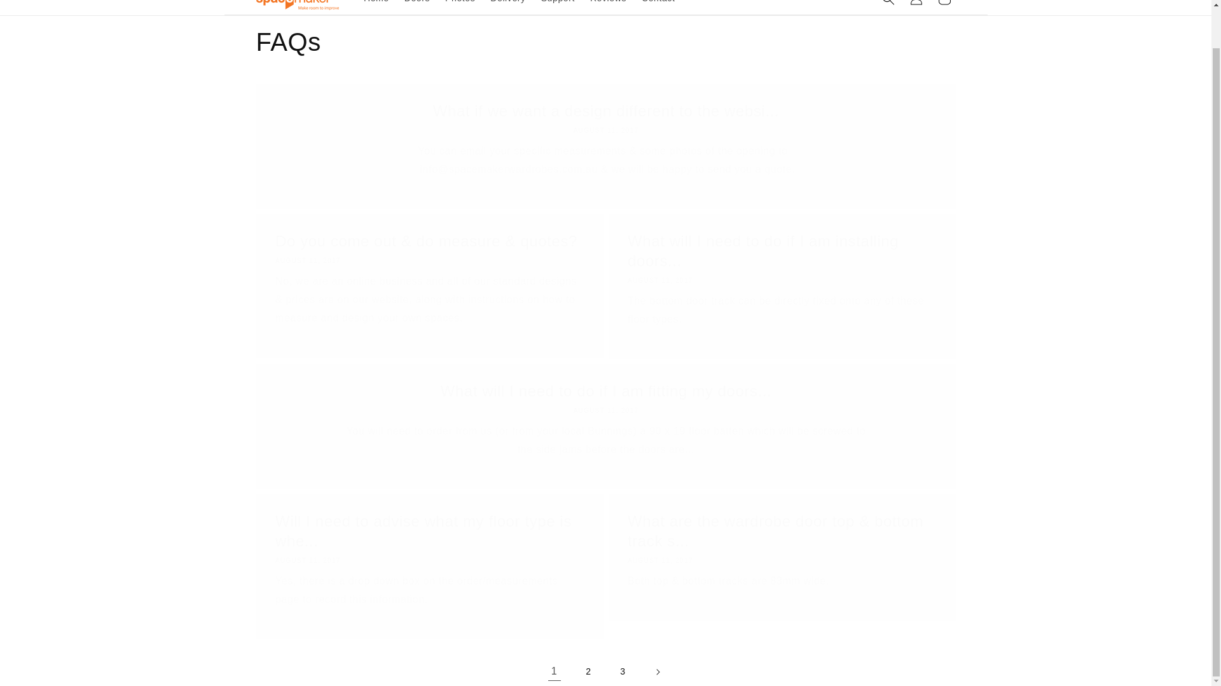  Describe the element at coordinates (658, 6) in the screenshot. I see `Contact` at that location.